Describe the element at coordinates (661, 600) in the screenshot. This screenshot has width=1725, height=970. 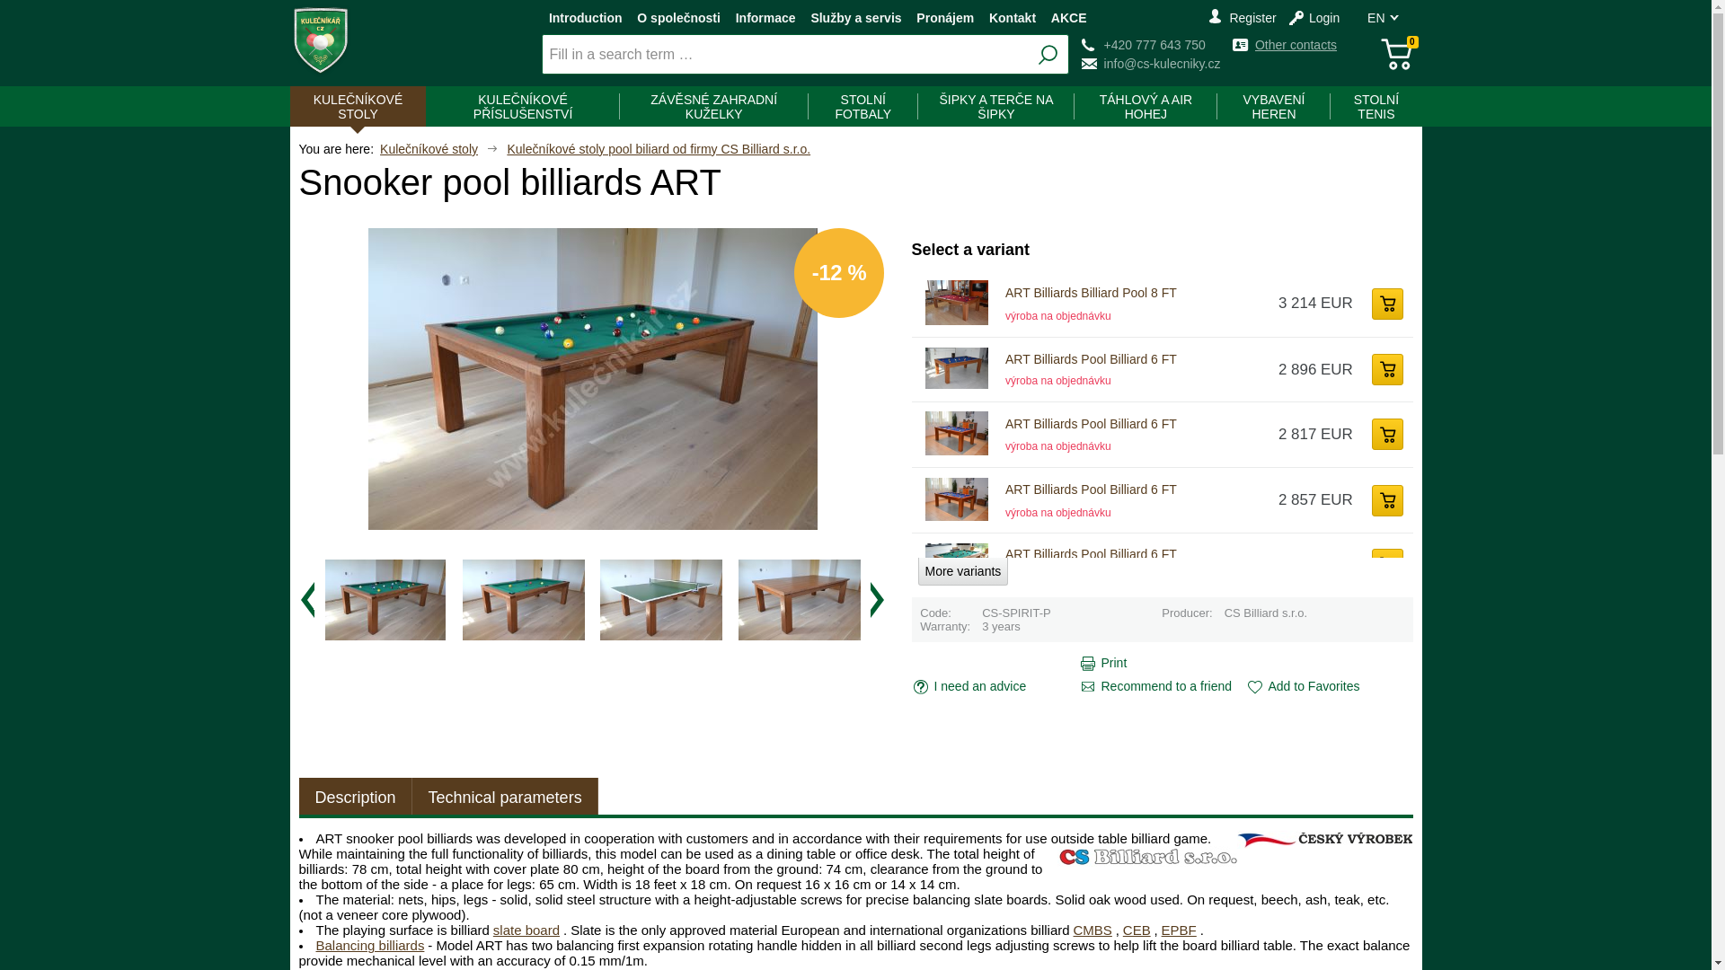
I see `Snooker pool billiards ART` at that location.